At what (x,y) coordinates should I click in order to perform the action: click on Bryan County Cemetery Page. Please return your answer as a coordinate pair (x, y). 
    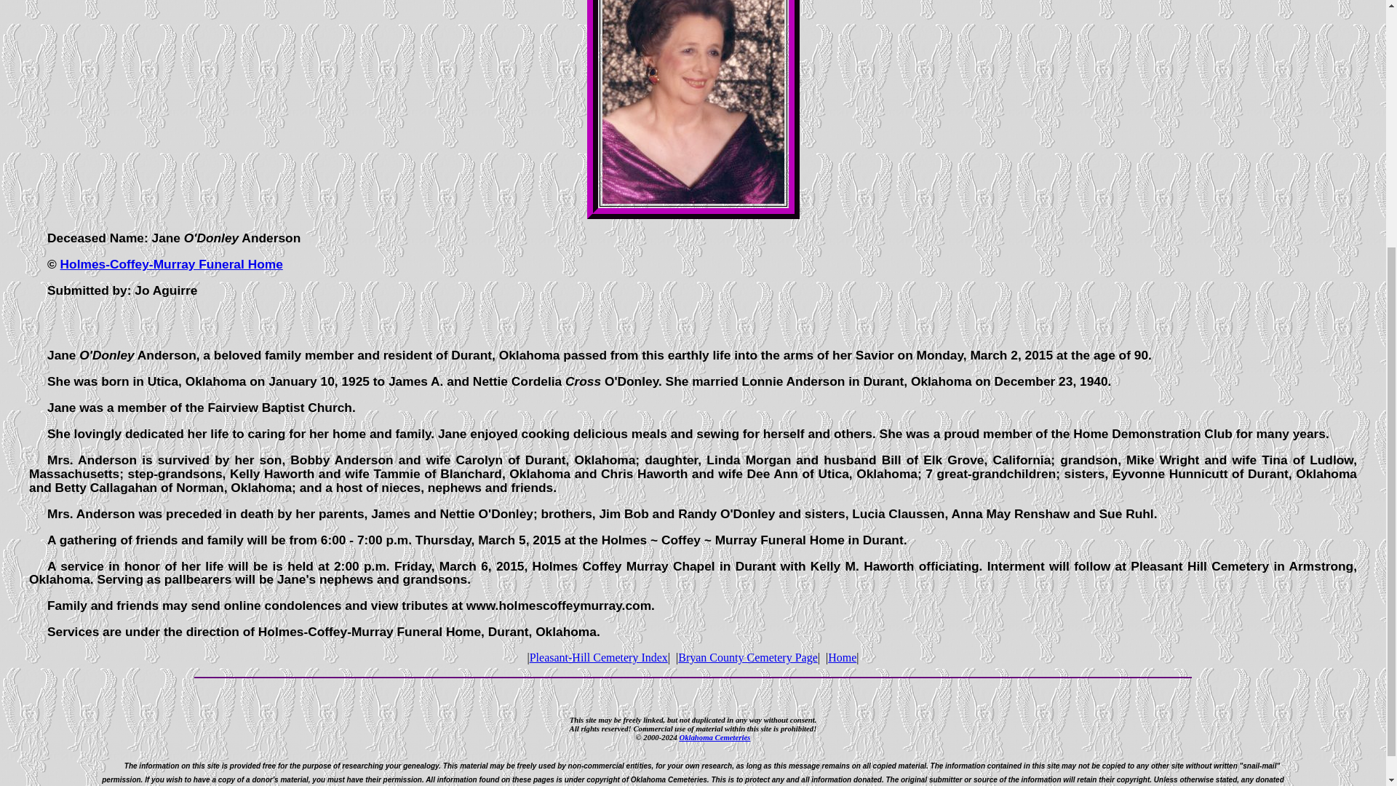
    Looking at the image, I should click on (747, 657).